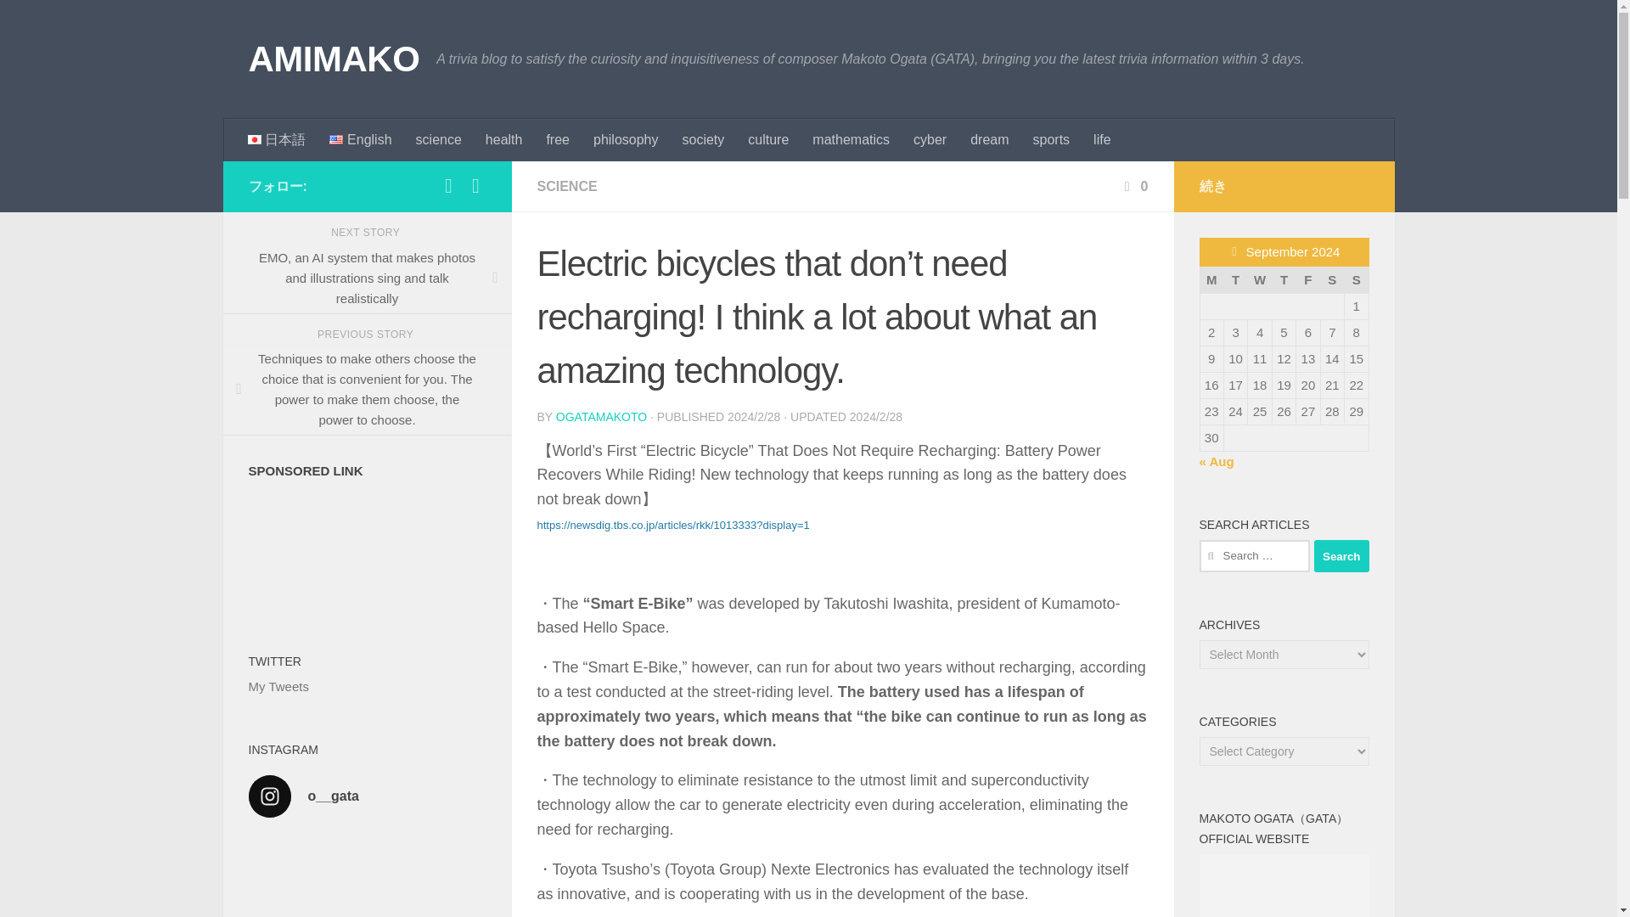 Image resolution: width=1630 pixels, height=917 pixels. Describe the element at coordinates (504, 140) in the screenshot. I see `health` at that location.